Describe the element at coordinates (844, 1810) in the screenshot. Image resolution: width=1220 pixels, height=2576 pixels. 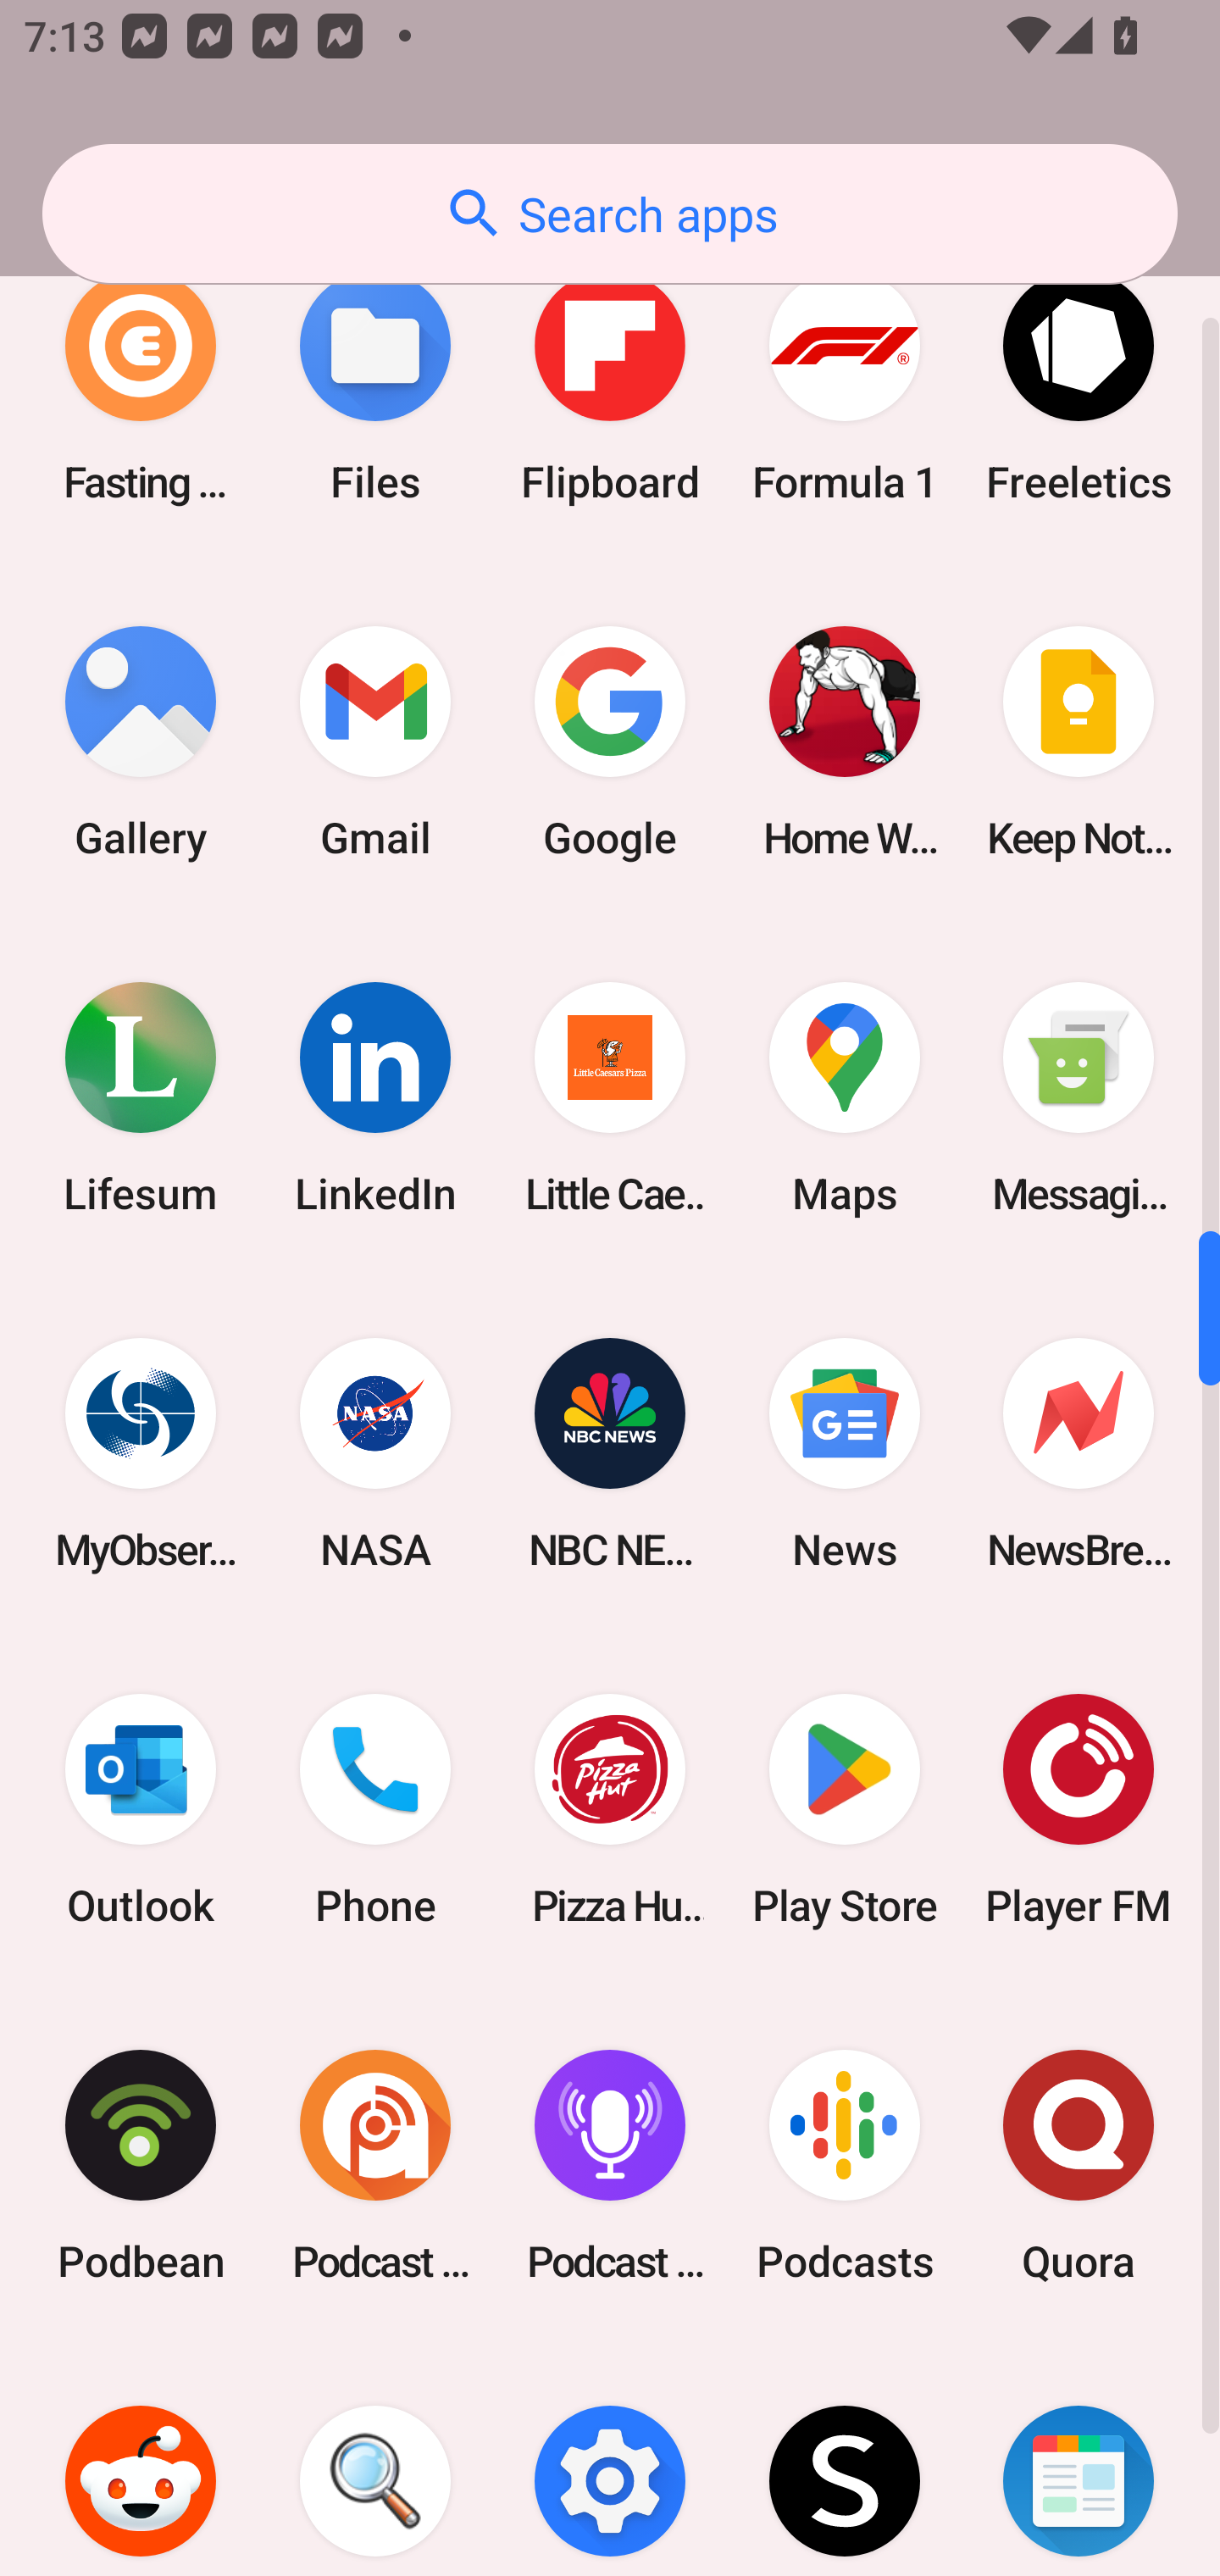
I see `Play Store` at that location.